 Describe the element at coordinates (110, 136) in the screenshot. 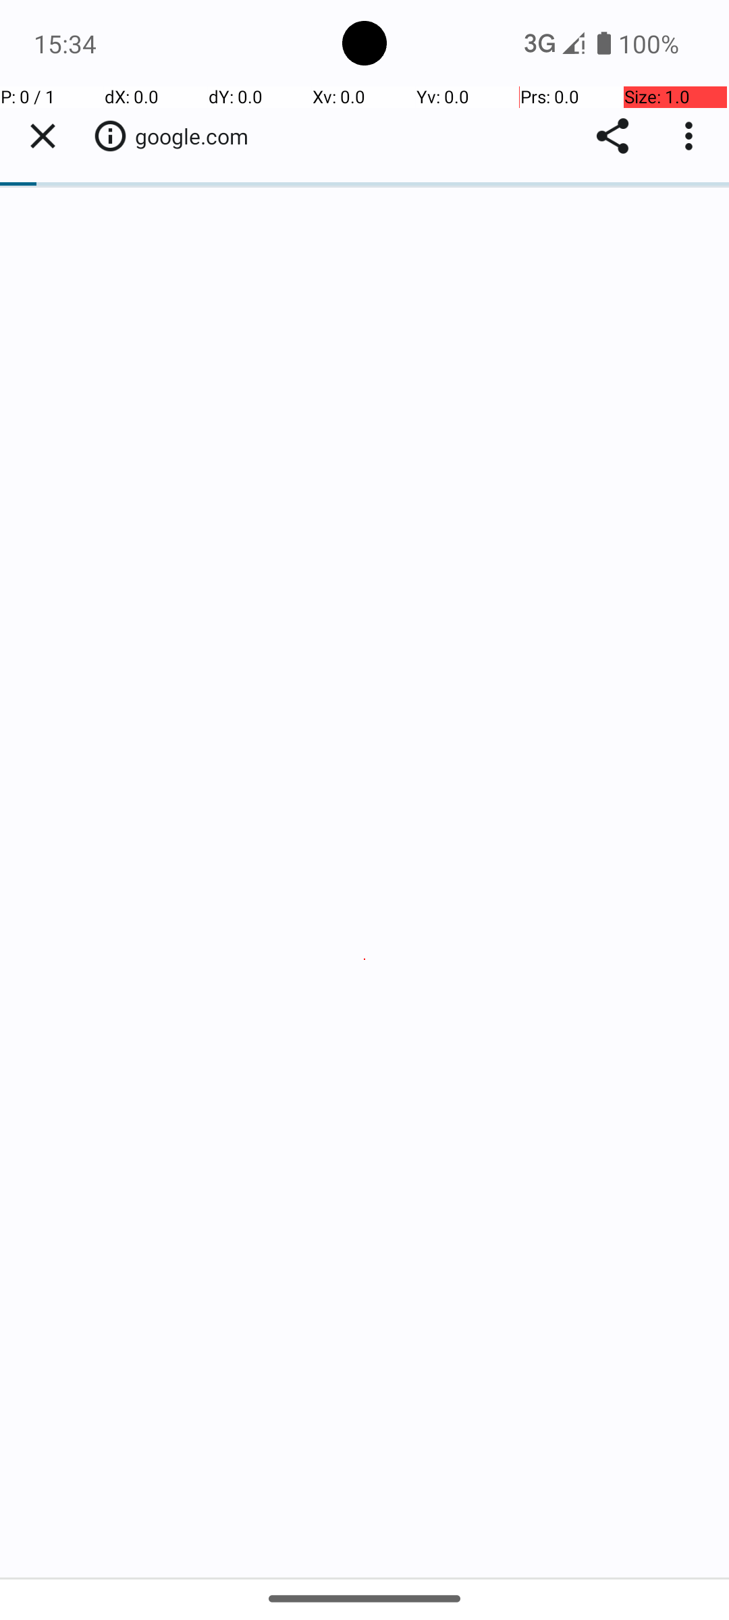

I see `Your connection to this site is not secure` at that location.